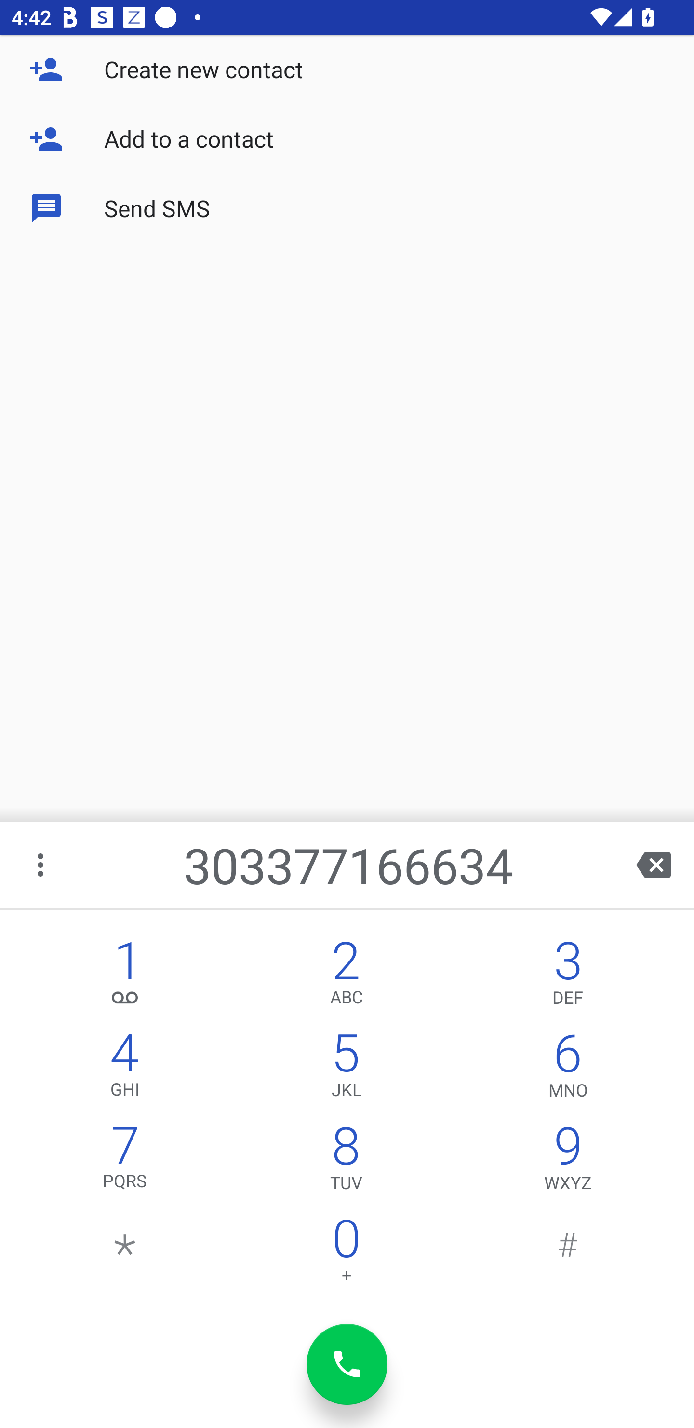  Describe the element at coordinates (568, 1162) in the screenshot. I see `9,WXYZ 9 WXYZ` at that location.